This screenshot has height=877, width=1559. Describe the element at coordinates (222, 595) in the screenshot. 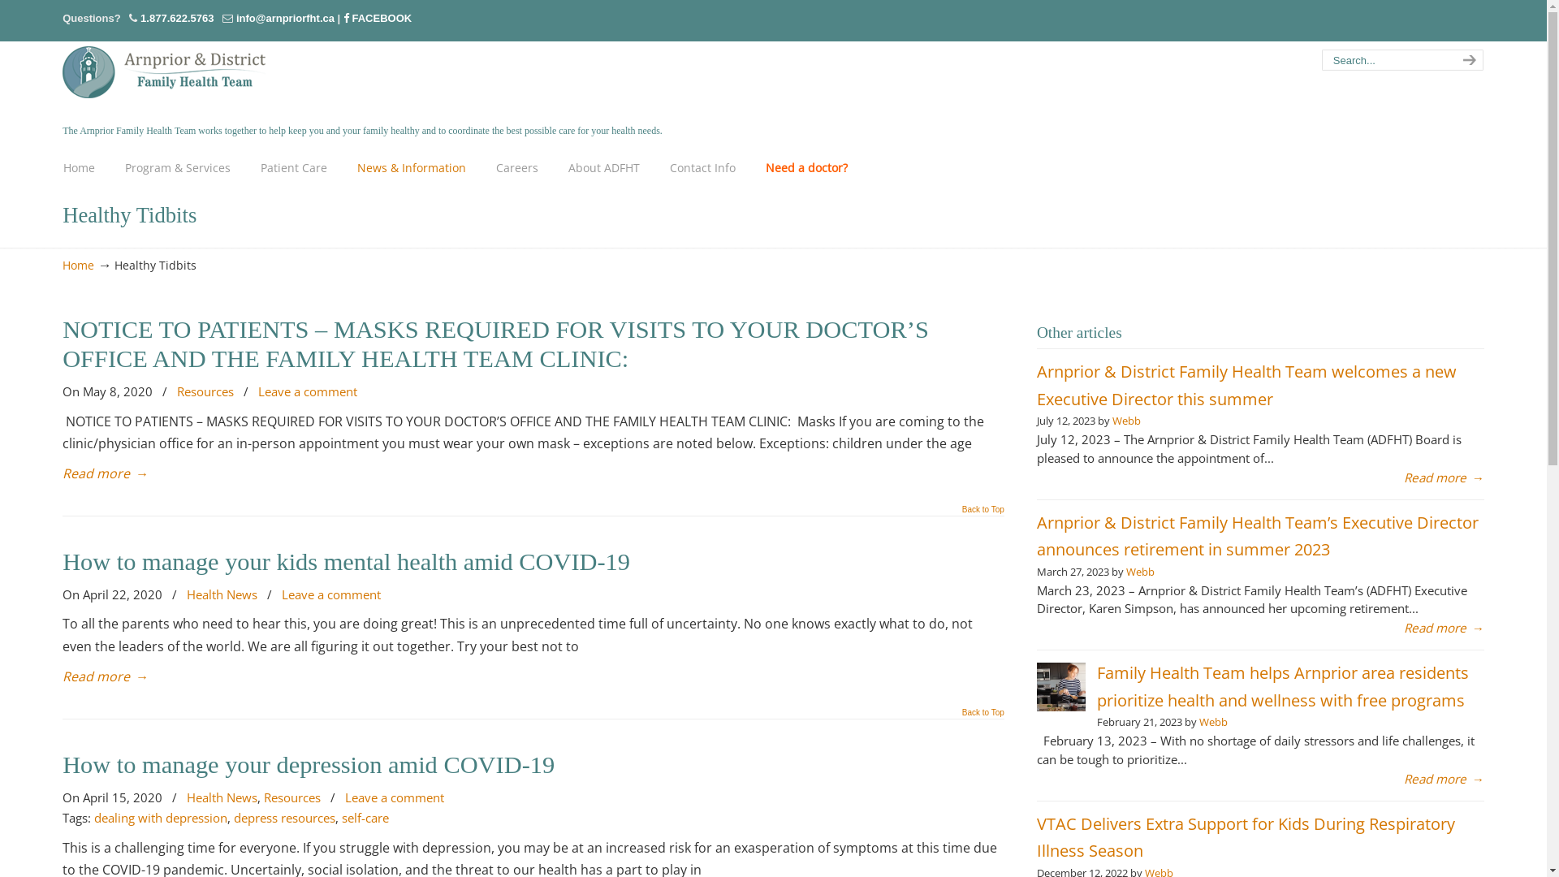

I see `Health News` at that location.